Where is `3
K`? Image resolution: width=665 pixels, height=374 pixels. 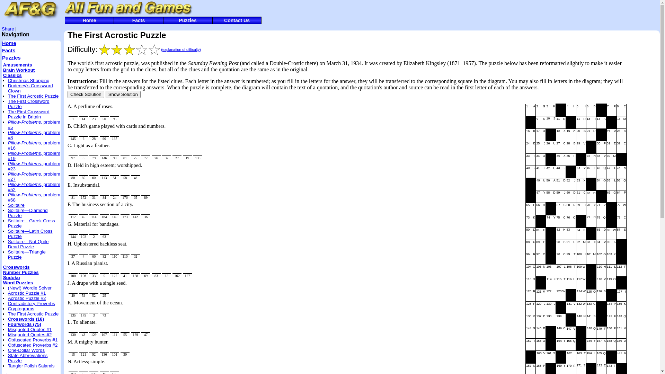
3
K is located at coordinates (551, 110).